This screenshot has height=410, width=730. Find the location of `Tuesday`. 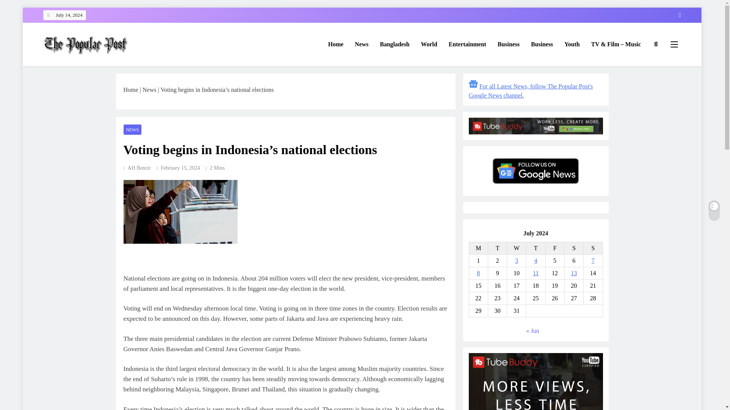

Tuesday is located at coordinates (497, 248).